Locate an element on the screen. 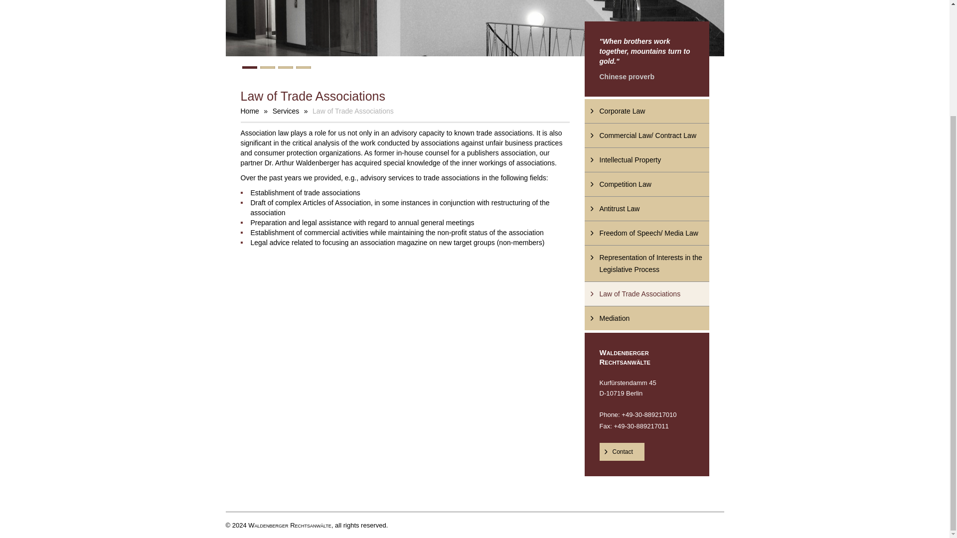 This screenshot has width=957, height=538. 4 is located at coordinates (303, 67).